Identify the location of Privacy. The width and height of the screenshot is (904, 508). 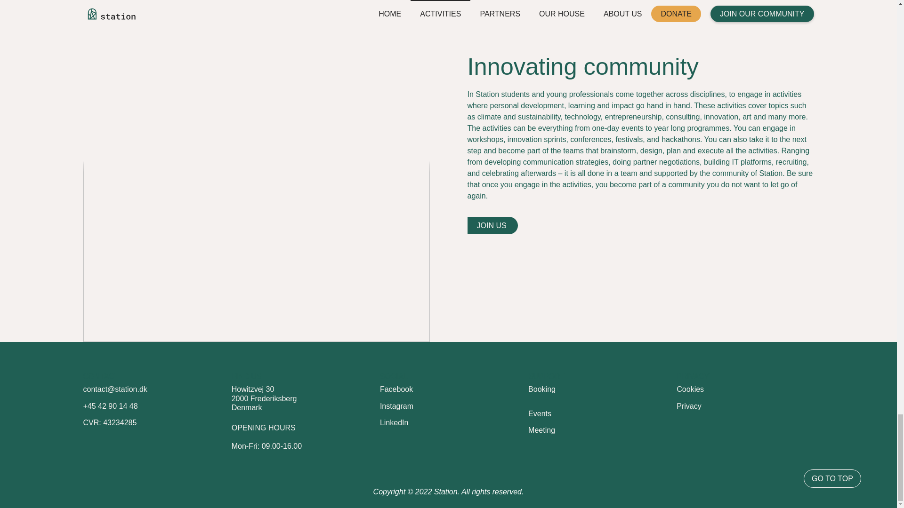
(492, 225).